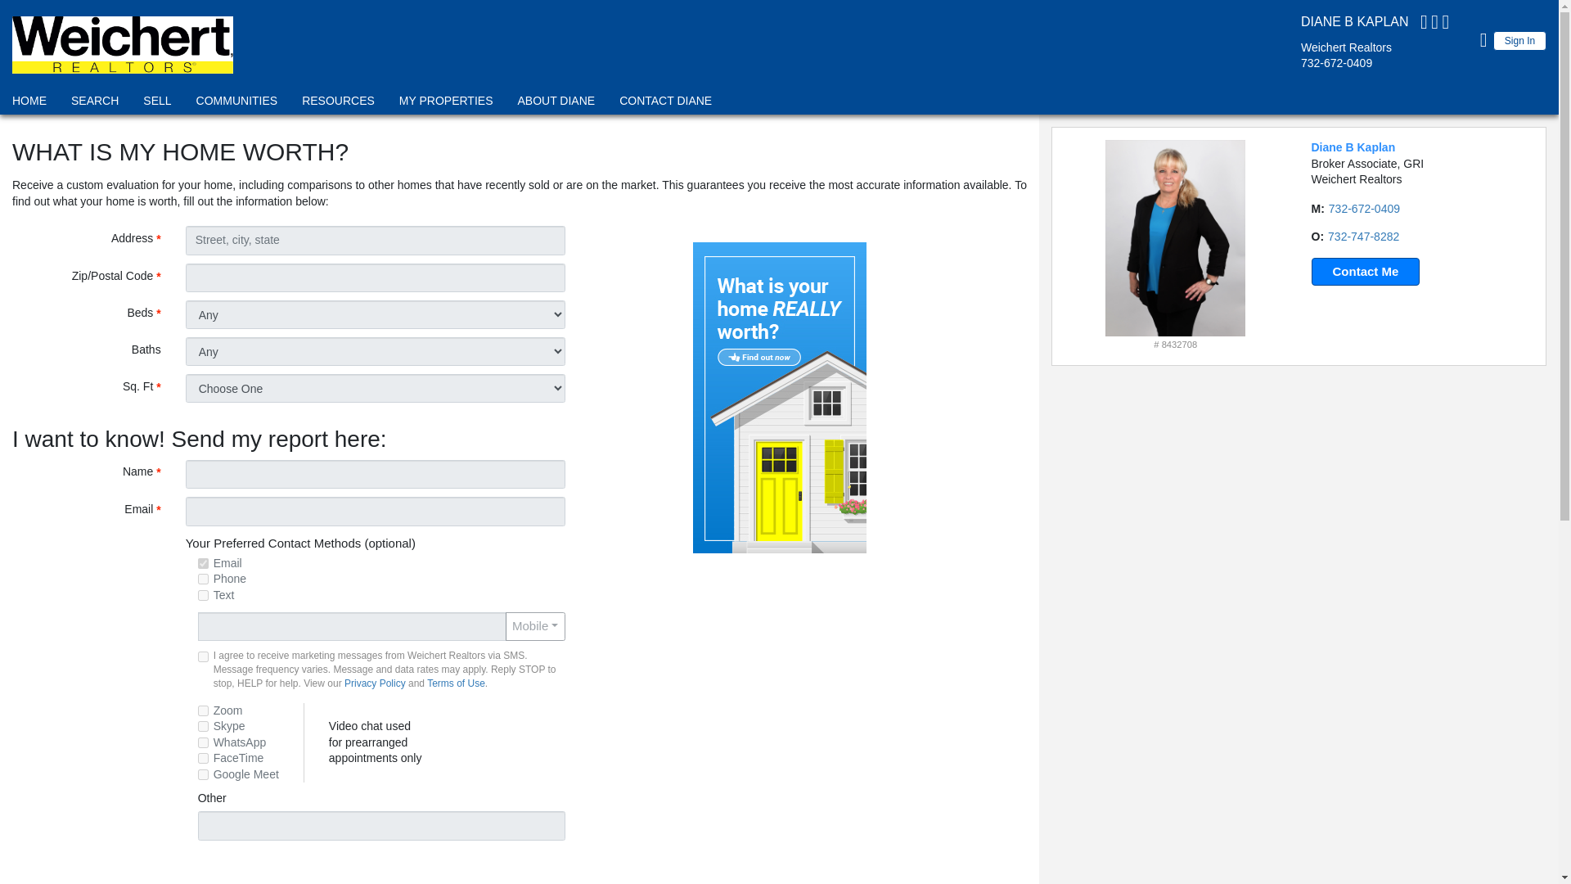  I want to click on MY PROPERTIES, so click(447, 103).